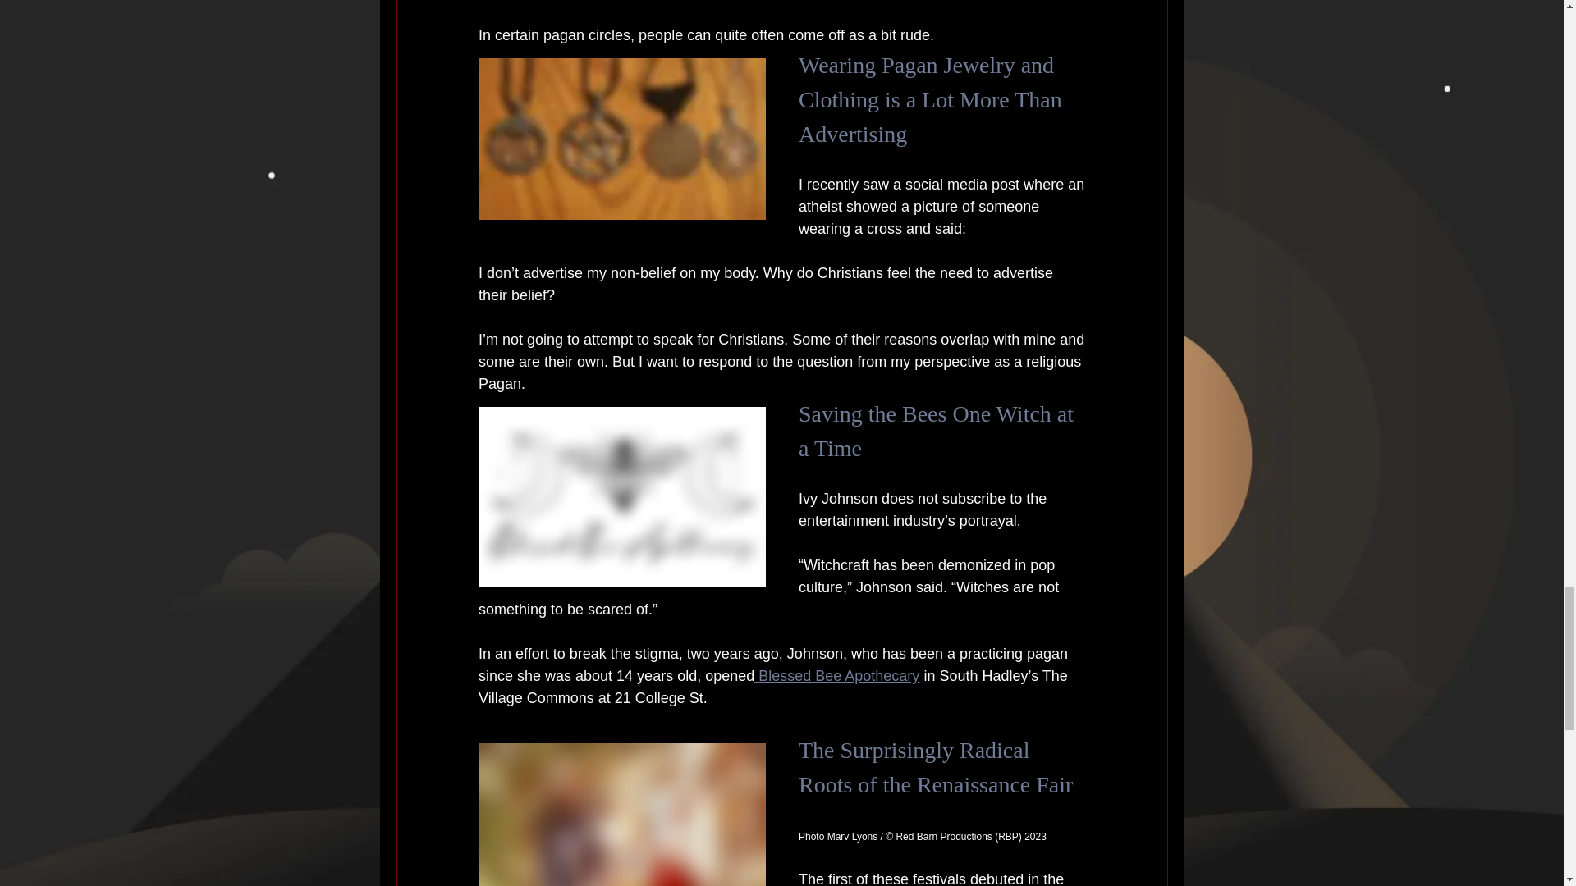 The height and width of the screenshot is (886, 1576). I want to click on  Blessed Bee Apothecary, so click(836, 676).